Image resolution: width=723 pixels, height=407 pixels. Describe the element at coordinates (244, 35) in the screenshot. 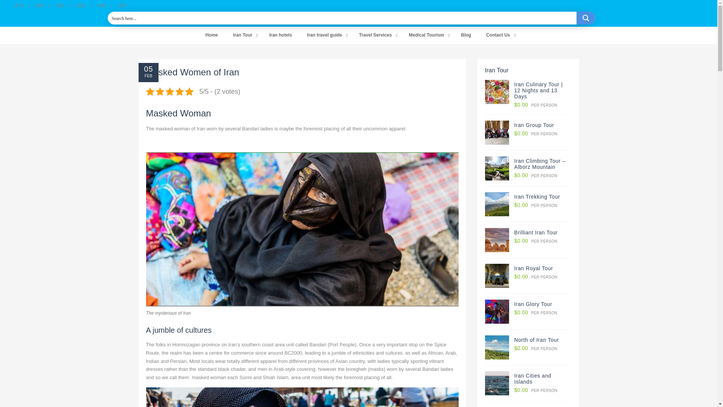

I see `Iran Tour` at that location.